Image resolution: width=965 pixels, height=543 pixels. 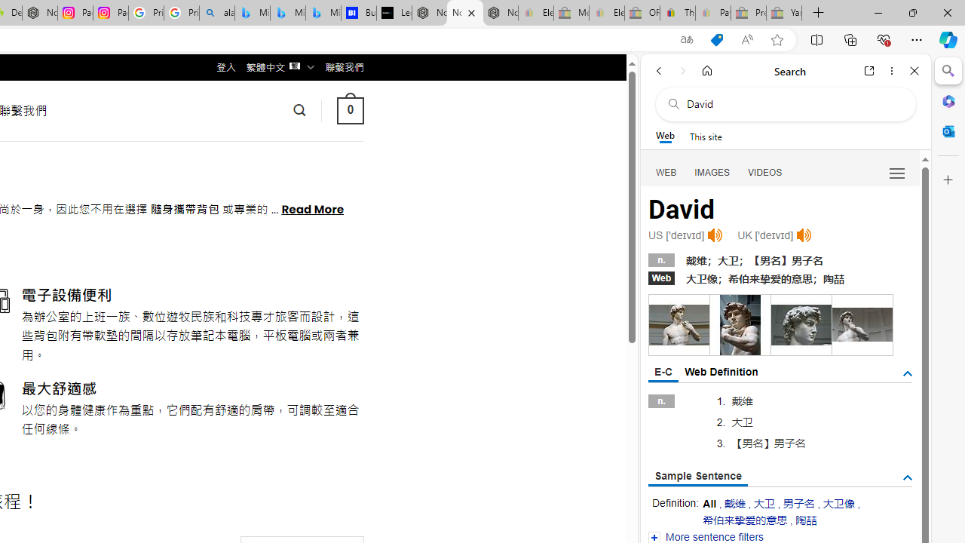 I want to click on Search Filter, IMAGES, so click(x=712, y=172).